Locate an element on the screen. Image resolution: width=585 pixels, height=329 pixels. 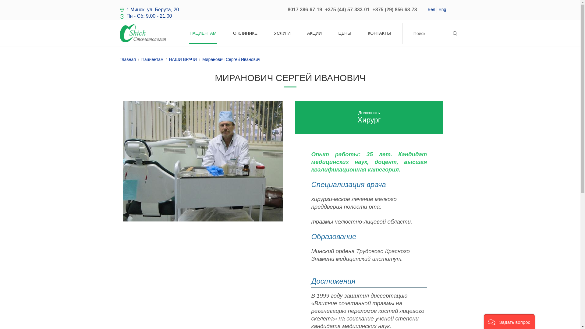
Eng is located at coordinates (442, 9).